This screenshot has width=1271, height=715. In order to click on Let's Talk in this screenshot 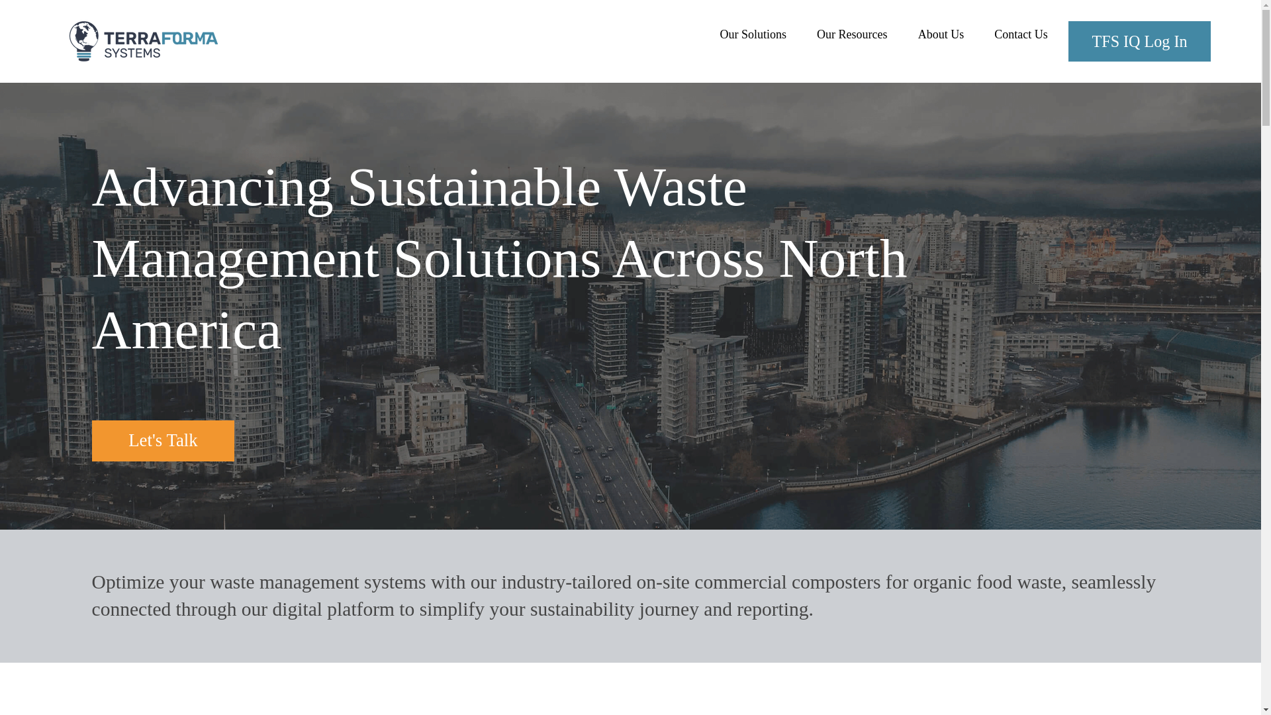, I will do `click(163, 441)`.